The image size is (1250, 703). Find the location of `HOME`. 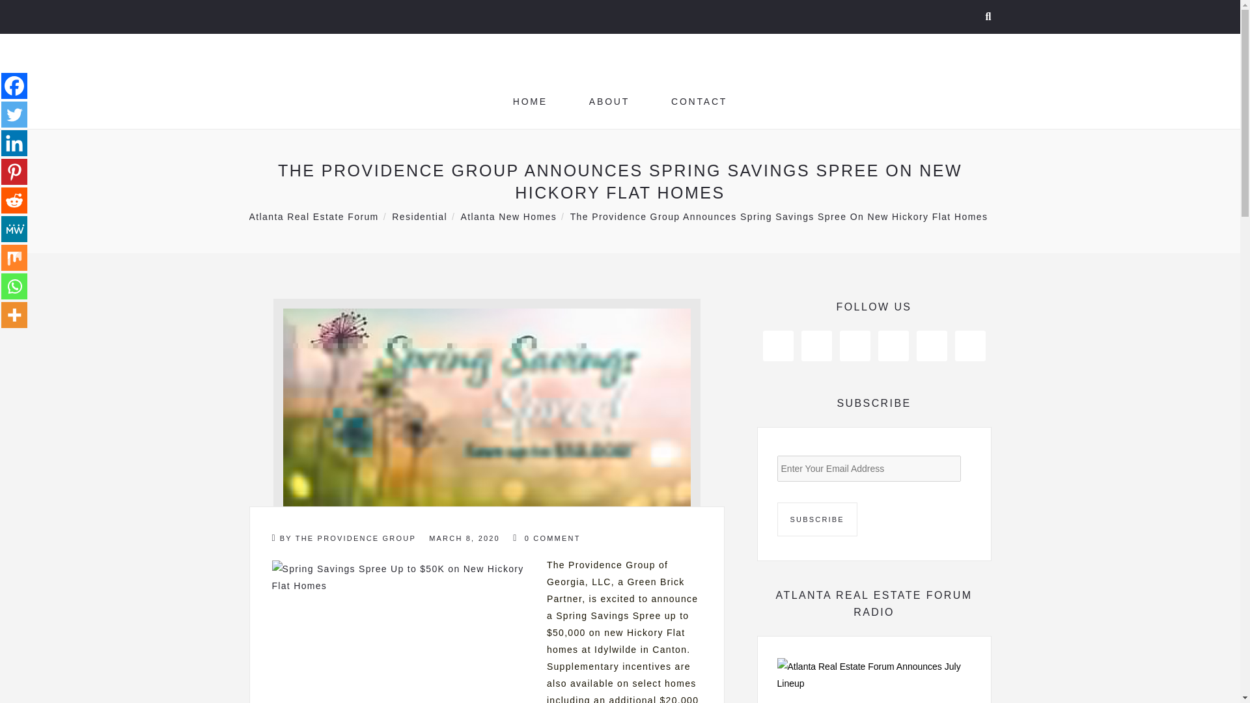

HOME is located at coordinates (530, 102).